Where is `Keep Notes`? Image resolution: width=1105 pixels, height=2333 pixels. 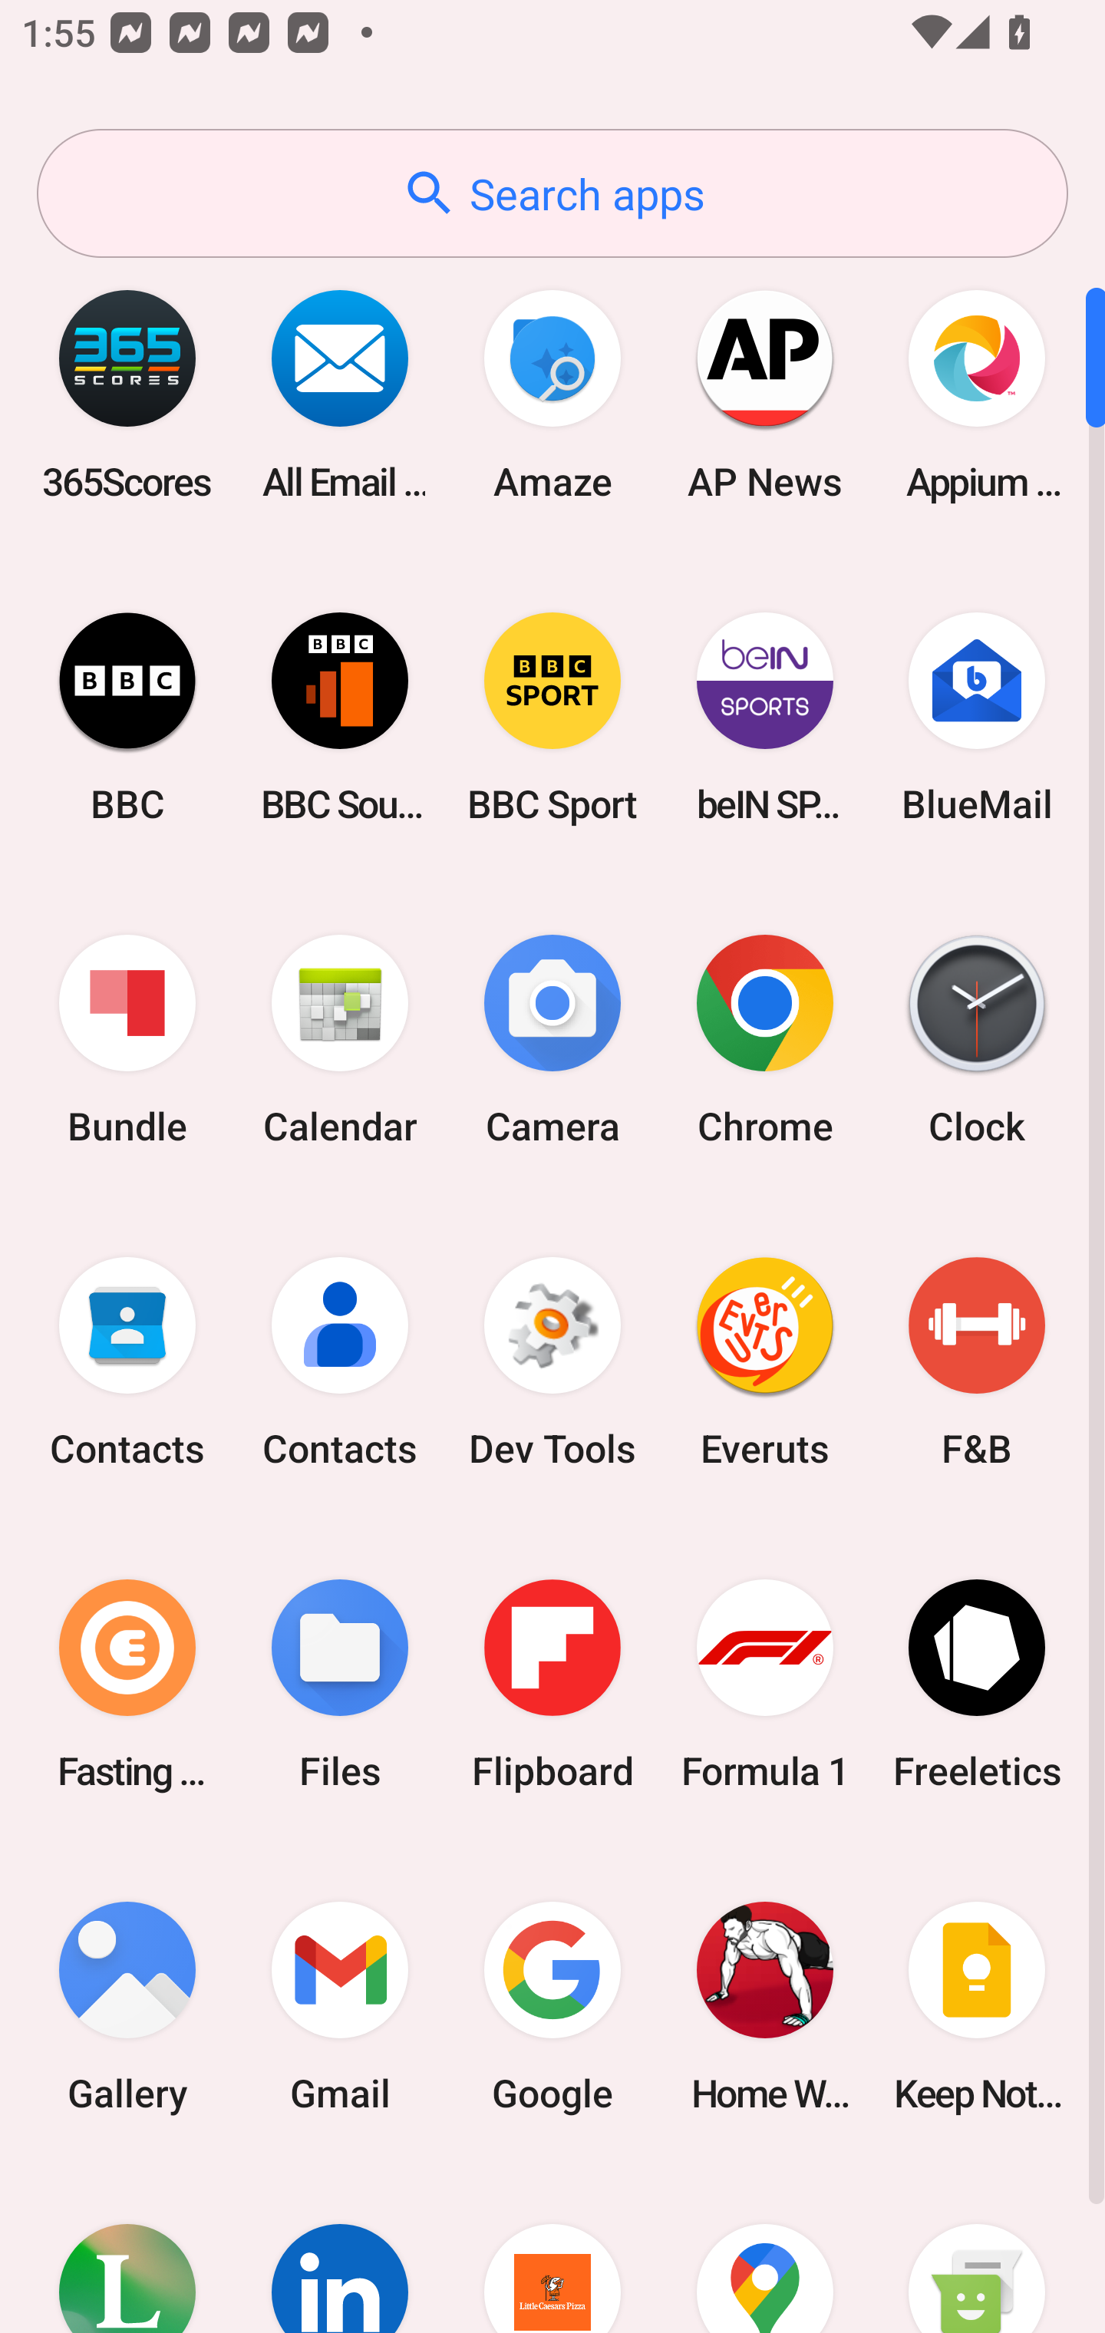 Keep Notes is located at coordinates (977, 2006).